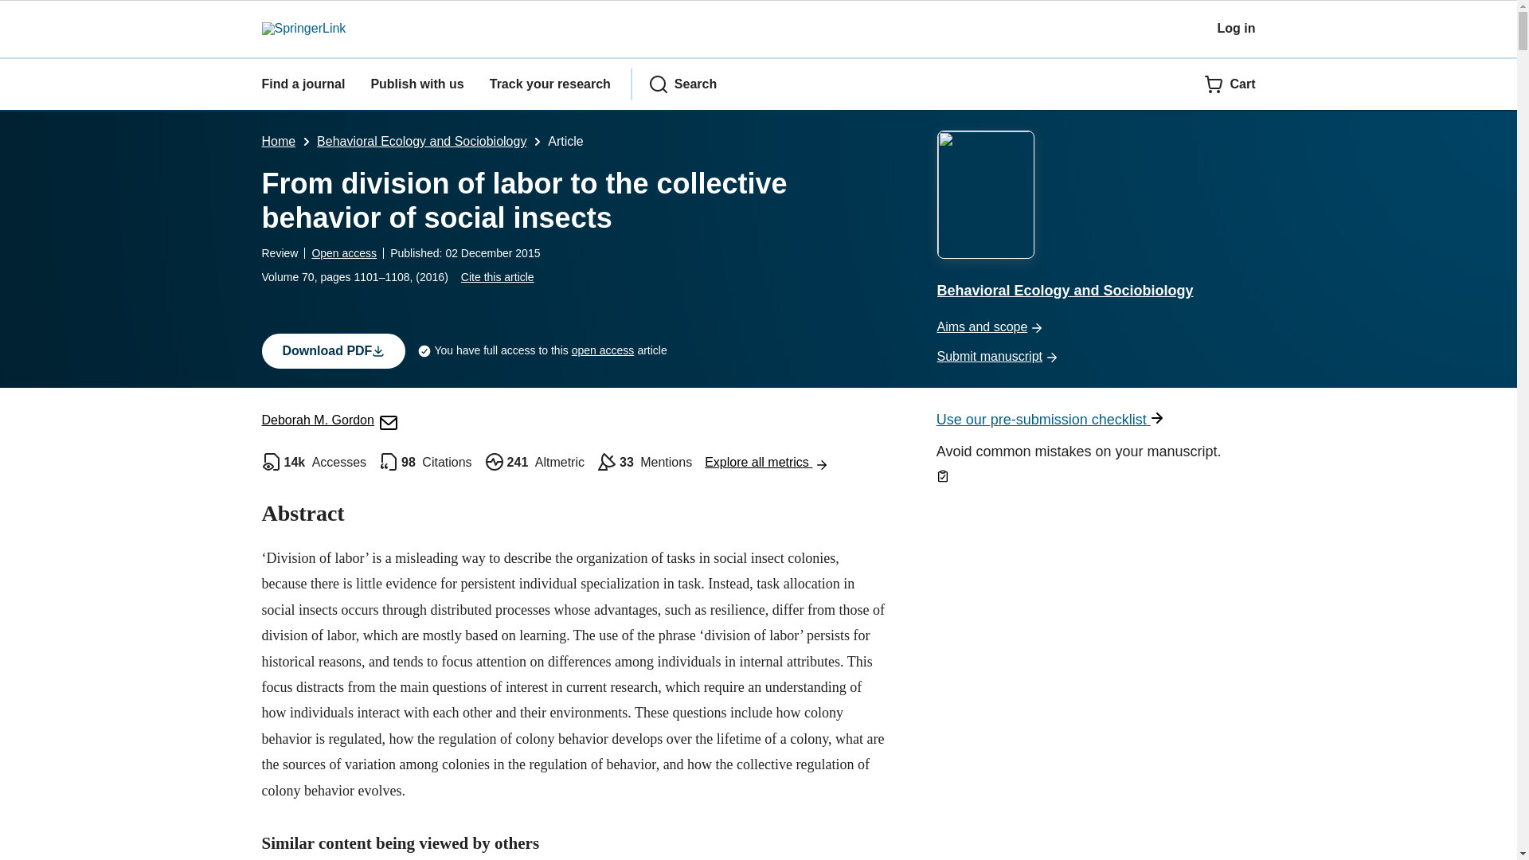  What do you see at coordinates (278, 140) in the screenshot?
I see `Home` at bounding box center [278, 140].